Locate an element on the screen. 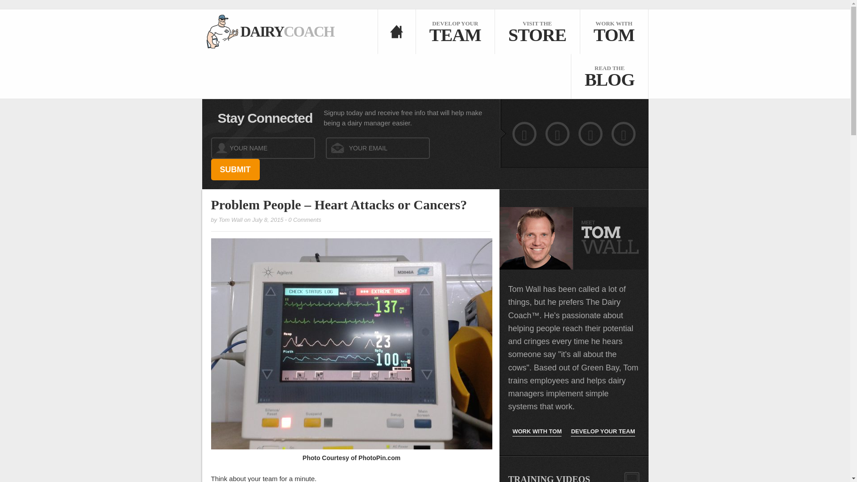 The width and height of the screenshot is (857, 482). DAIRYCOACH is located at coordinates (268, 31).